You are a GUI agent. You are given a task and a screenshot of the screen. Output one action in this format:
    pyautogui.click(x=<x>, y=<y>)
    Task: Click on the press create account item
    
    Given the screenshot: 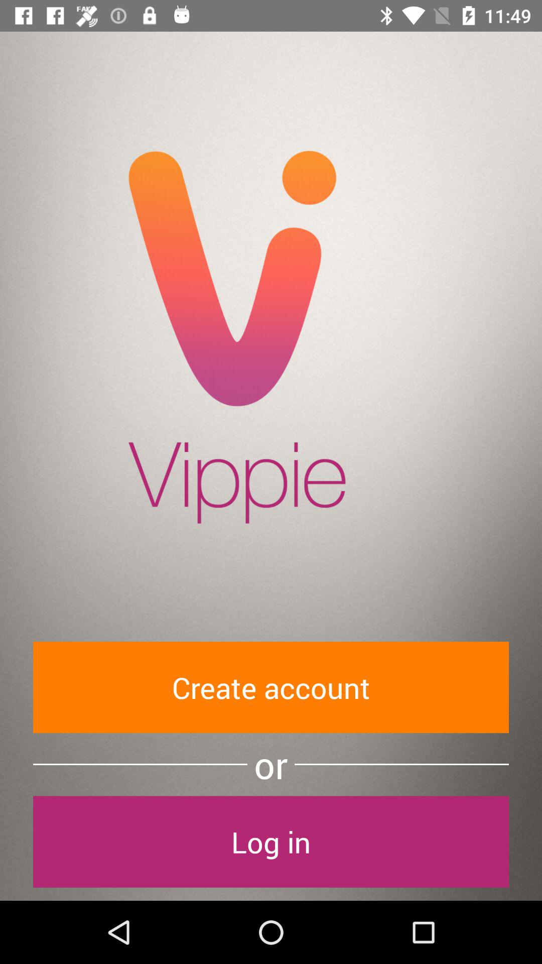 What is the action you would take?
    pyautogui.click(x=271, y=687)
    